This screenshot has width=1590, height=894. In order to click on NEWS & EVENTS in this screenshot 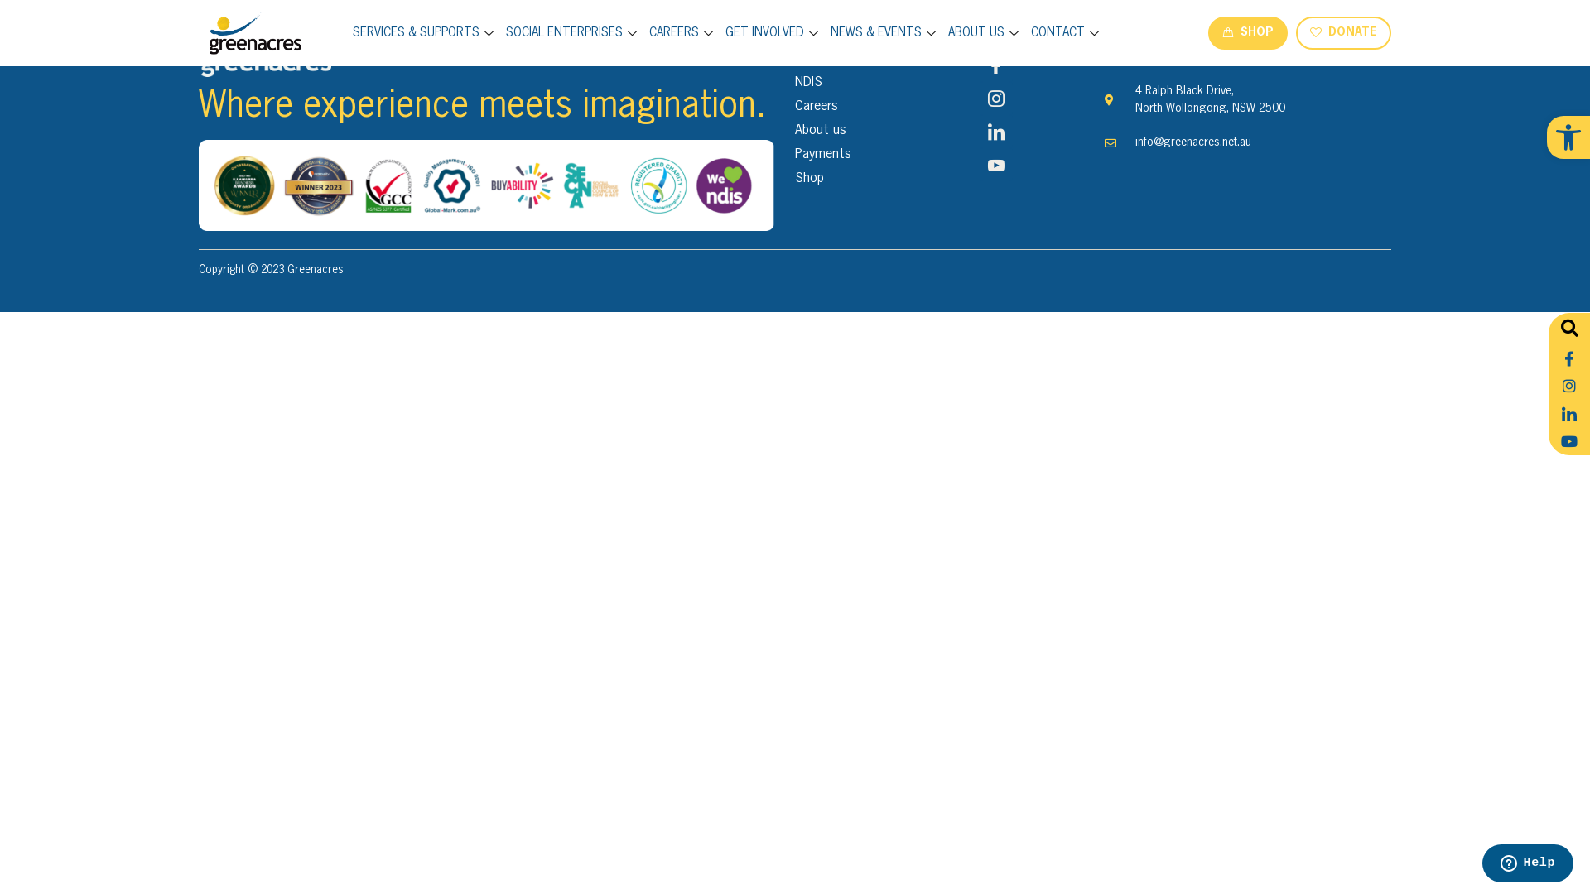, I will do `click(885, 33)`.